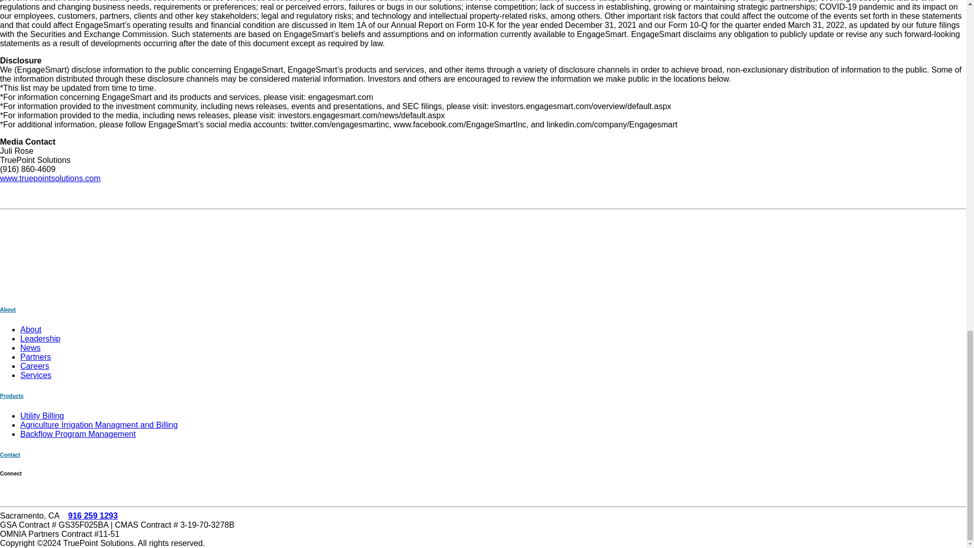  Describe the element at coordinates (36, 375) in the screenshot. I see `Services` at that location.